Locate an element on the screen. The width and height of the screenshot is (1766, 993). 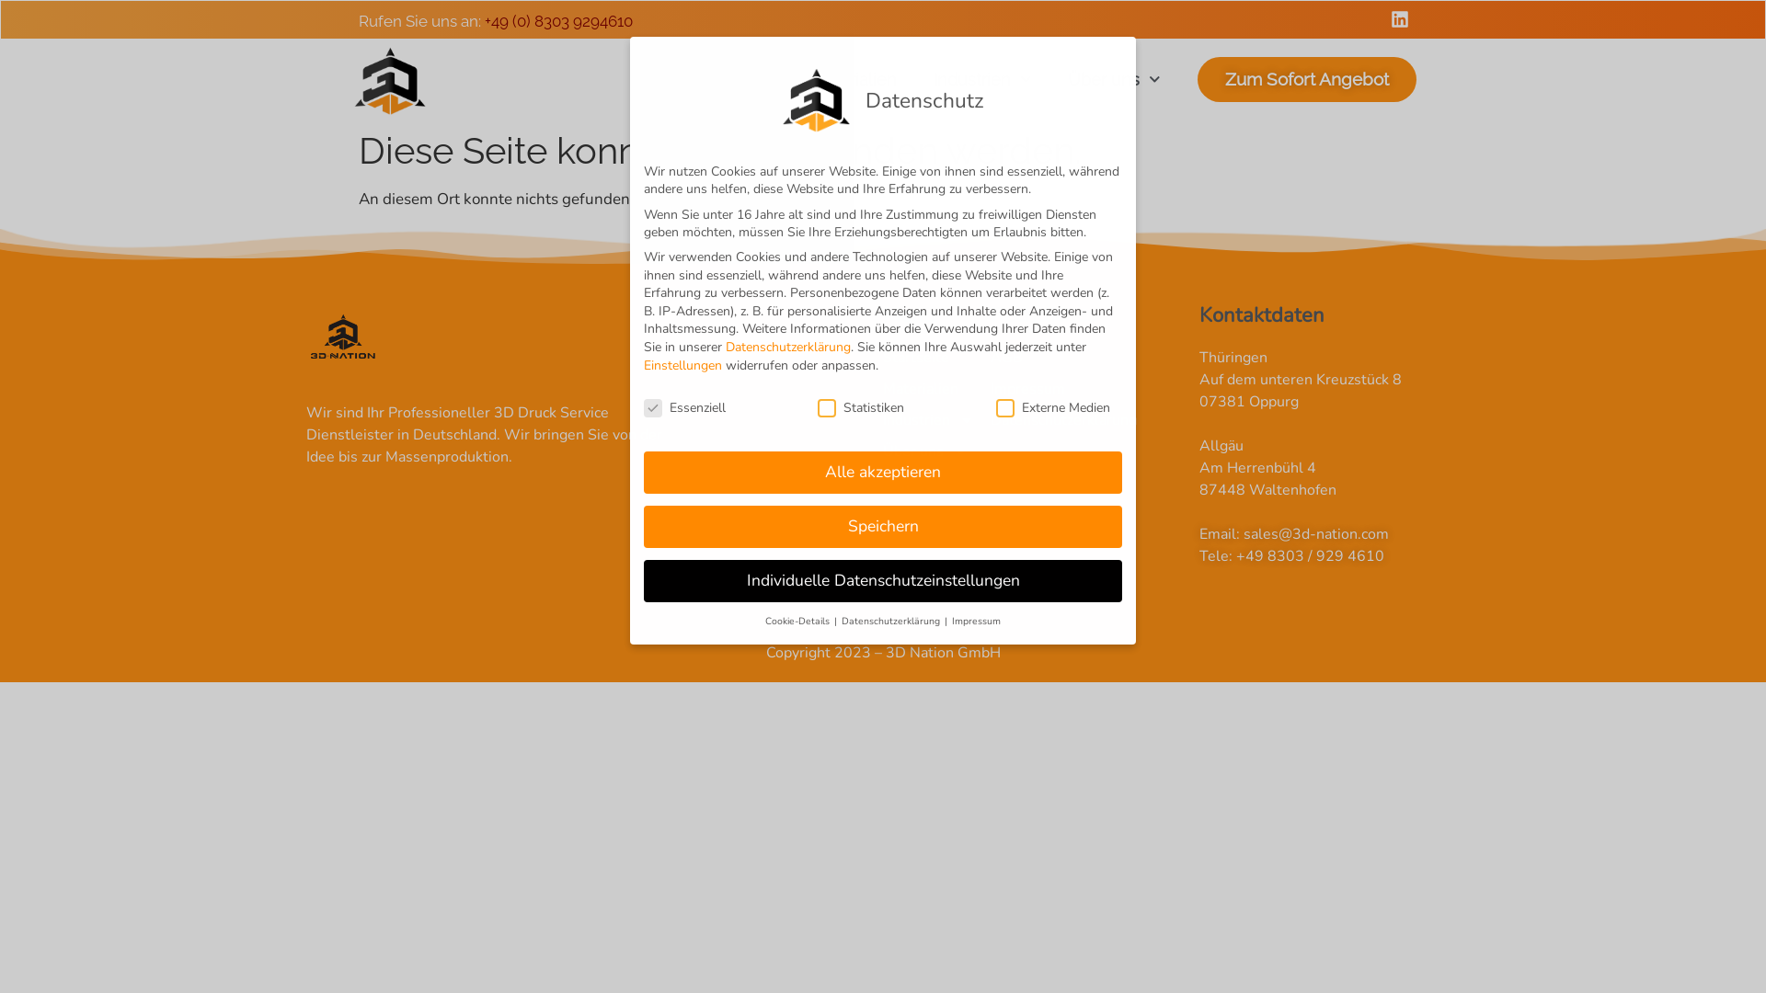
Zum Sofort Angebot is located at coordinates (1307, 79).